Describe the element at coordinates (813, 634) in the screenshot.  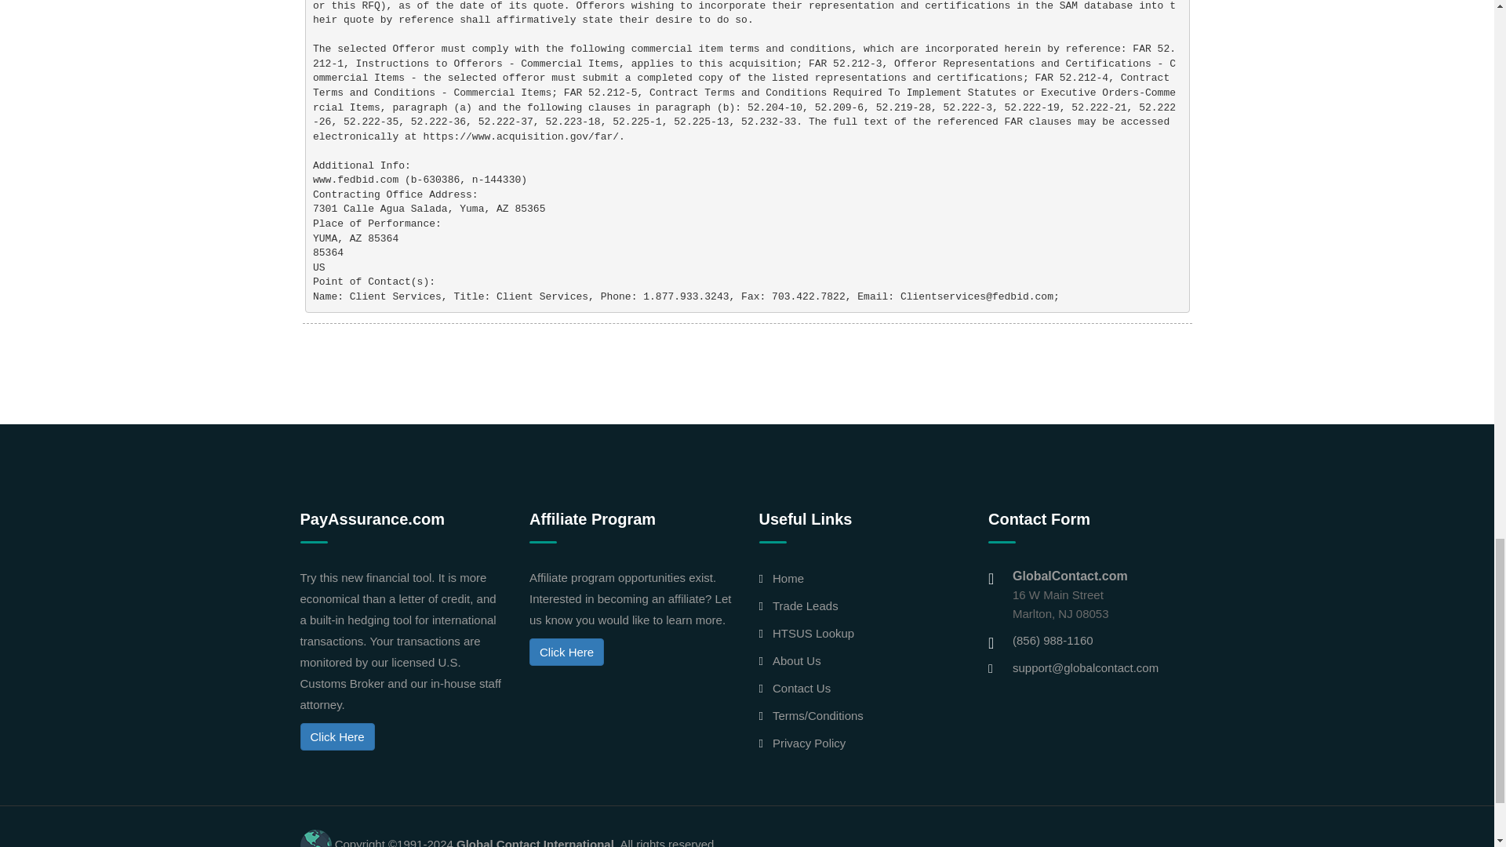
I see `HTSUS Lookup` at that location.